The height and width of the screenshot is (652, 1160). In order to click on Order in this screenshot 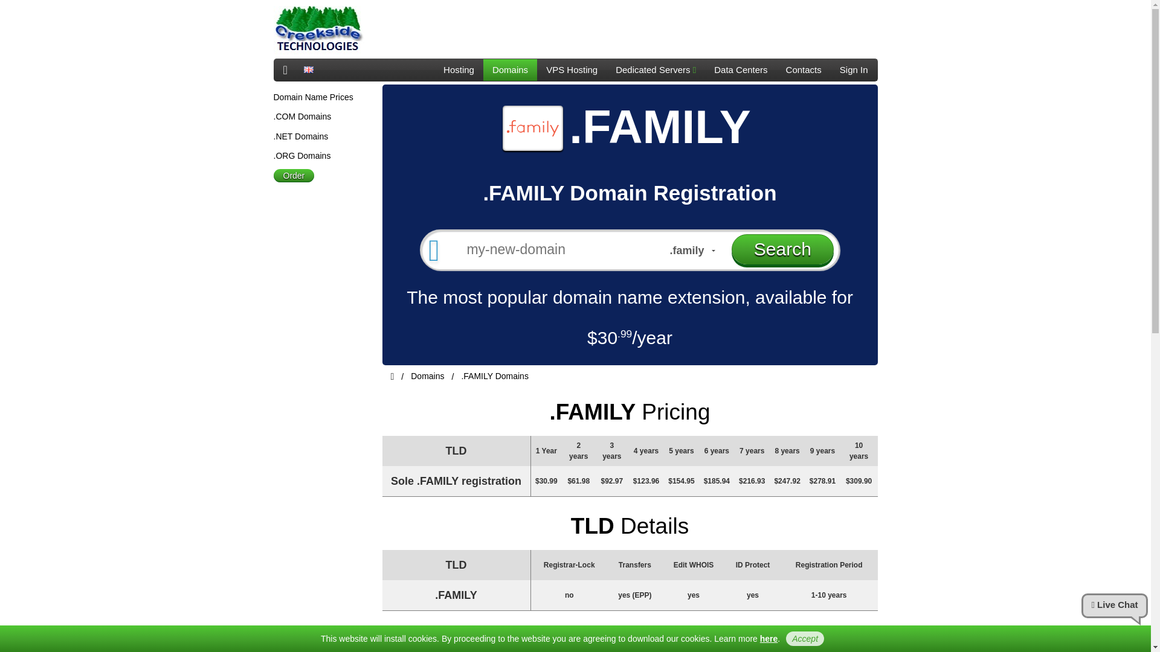, I will do `click(294, 175)`.